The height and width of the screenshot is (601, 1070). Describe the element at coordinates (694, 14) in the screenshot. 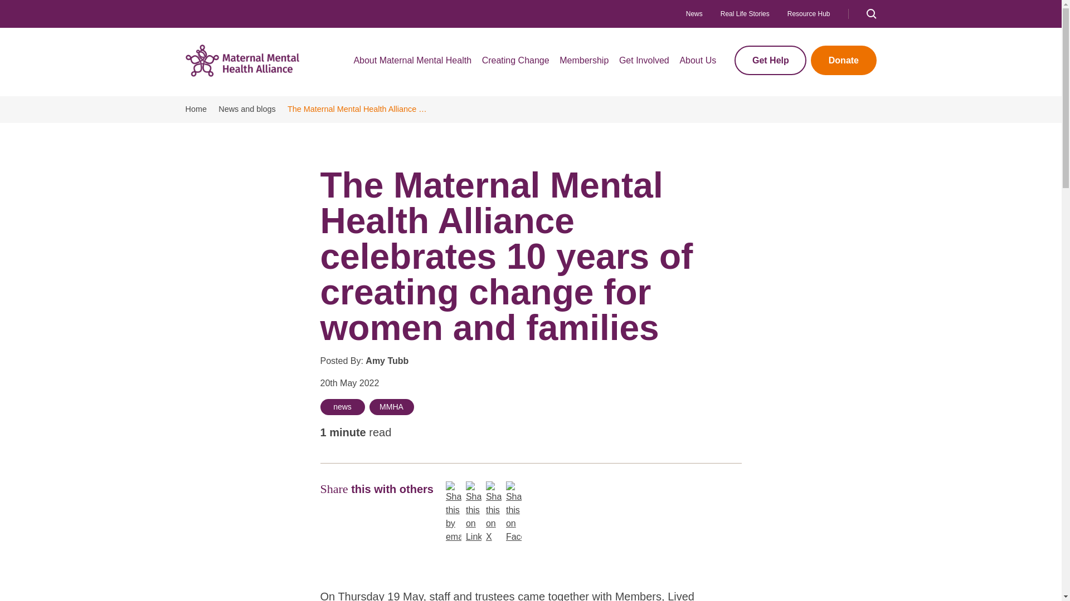

I see `News` at that location.